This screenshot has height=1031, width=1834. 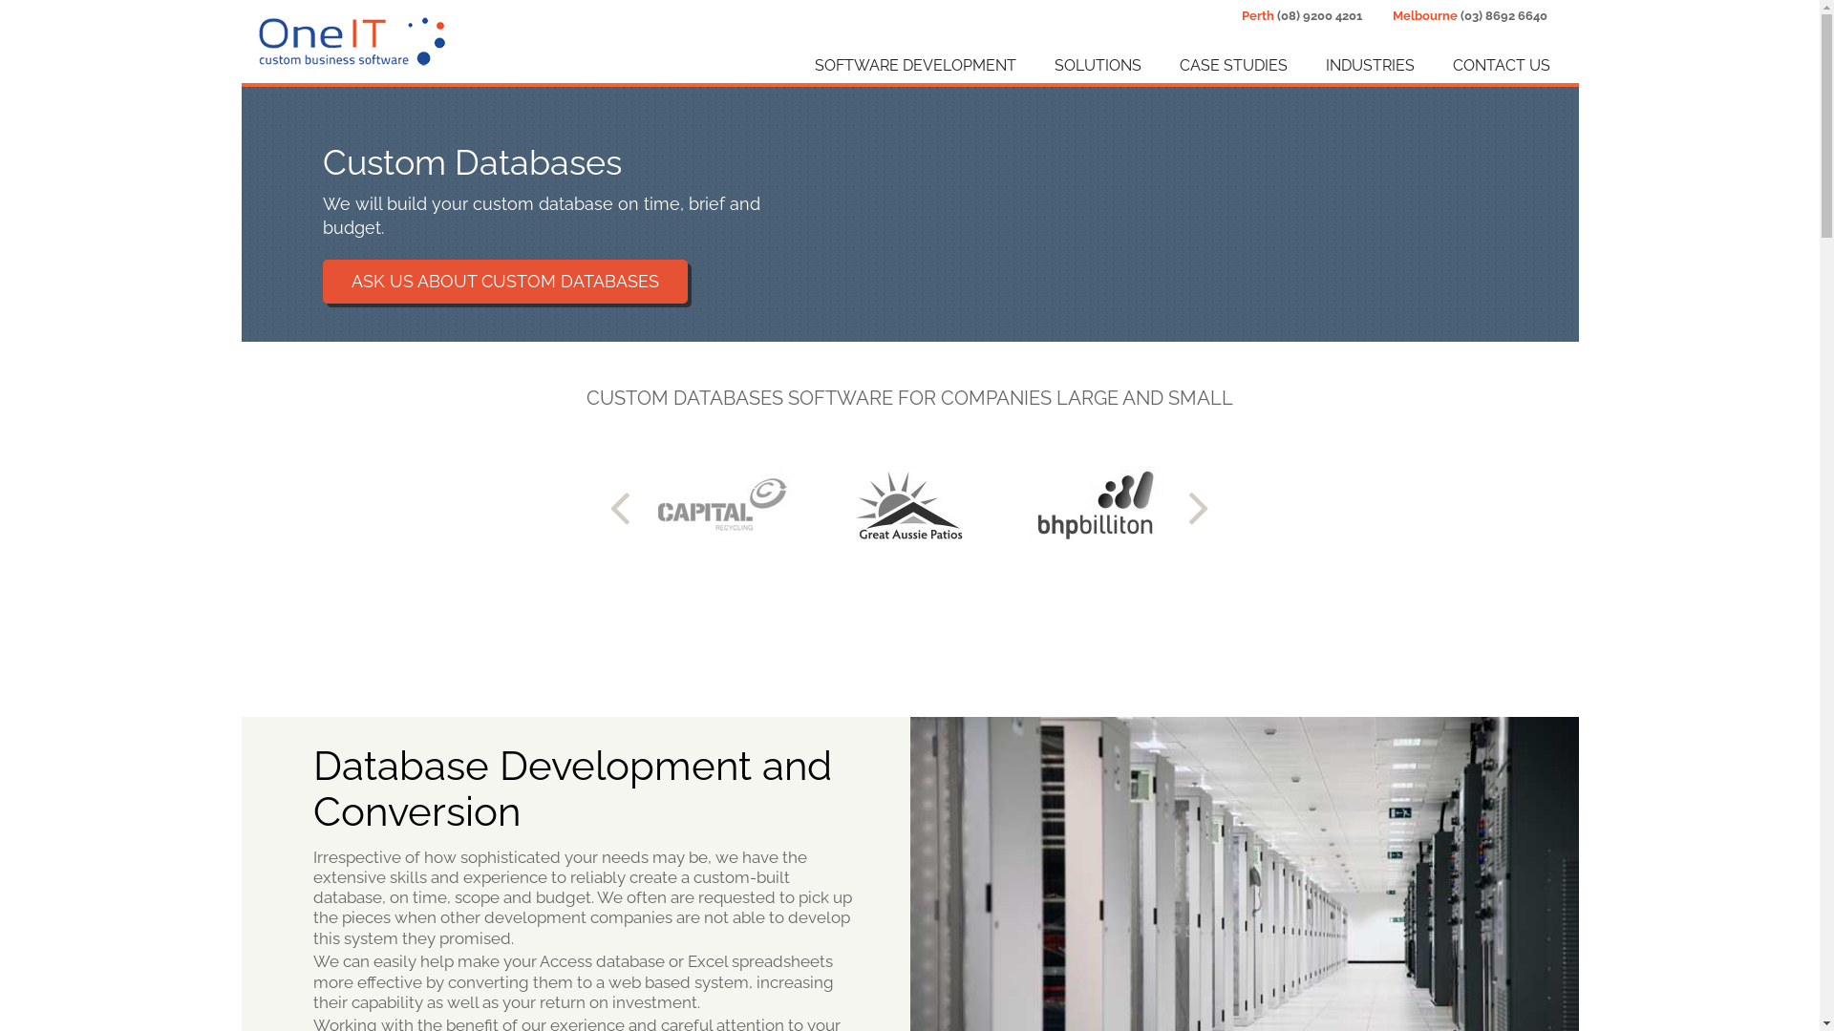 What do you see at coordinates (1213, 66) in the screenshot?
I see `CASE STUDIES` at bounding box center [1213, 66].